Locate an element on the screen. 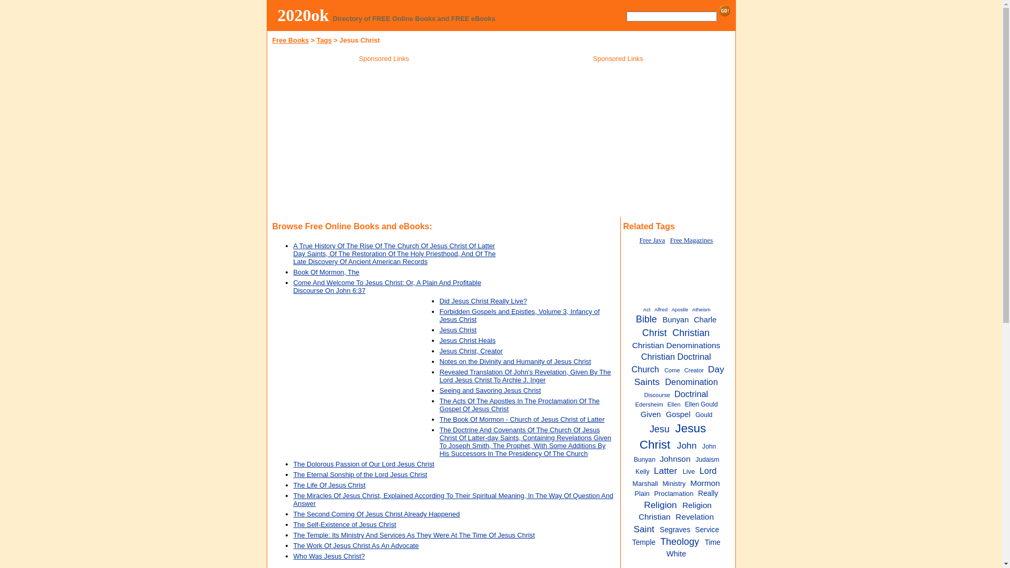  Free Magazines is located at coordinates (691, 240).